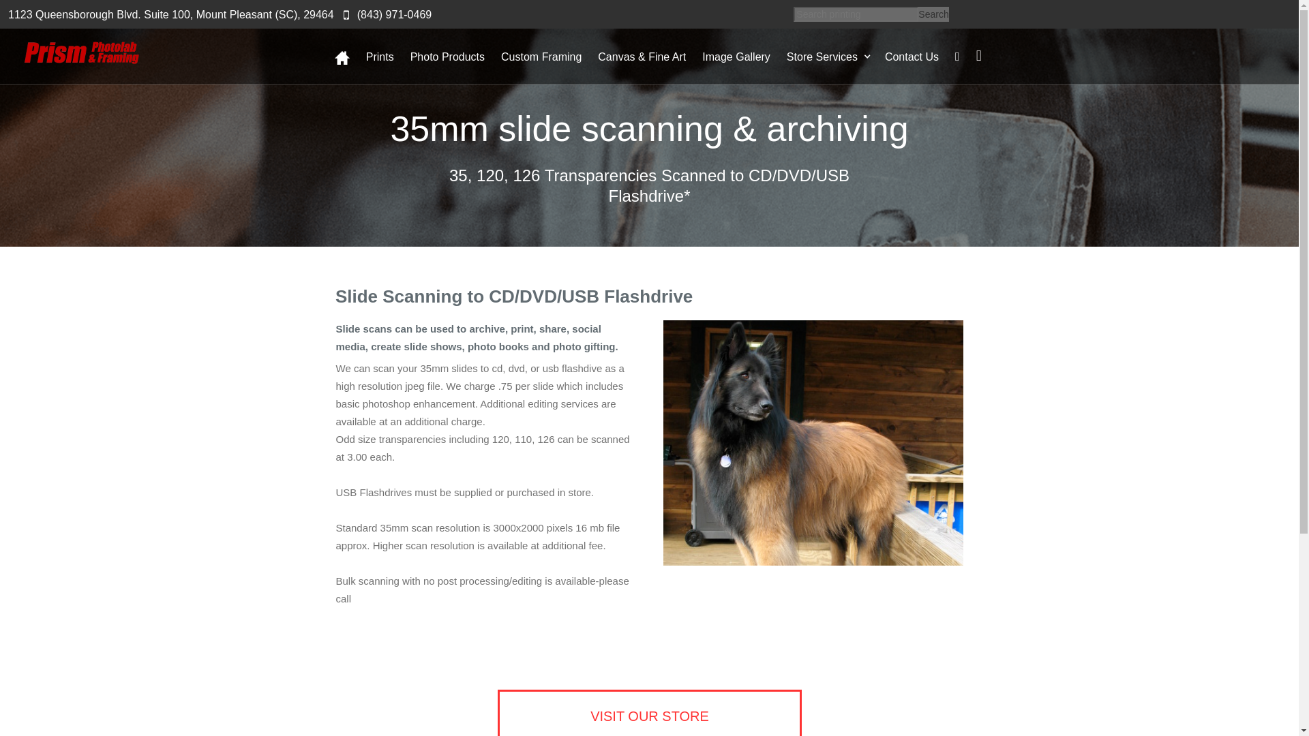 The width and height of the screenshot is (1309, 736). Describe the element at coordinates (649, 713) in the screenshot. I see `VISIT OUR STORE` at that location.